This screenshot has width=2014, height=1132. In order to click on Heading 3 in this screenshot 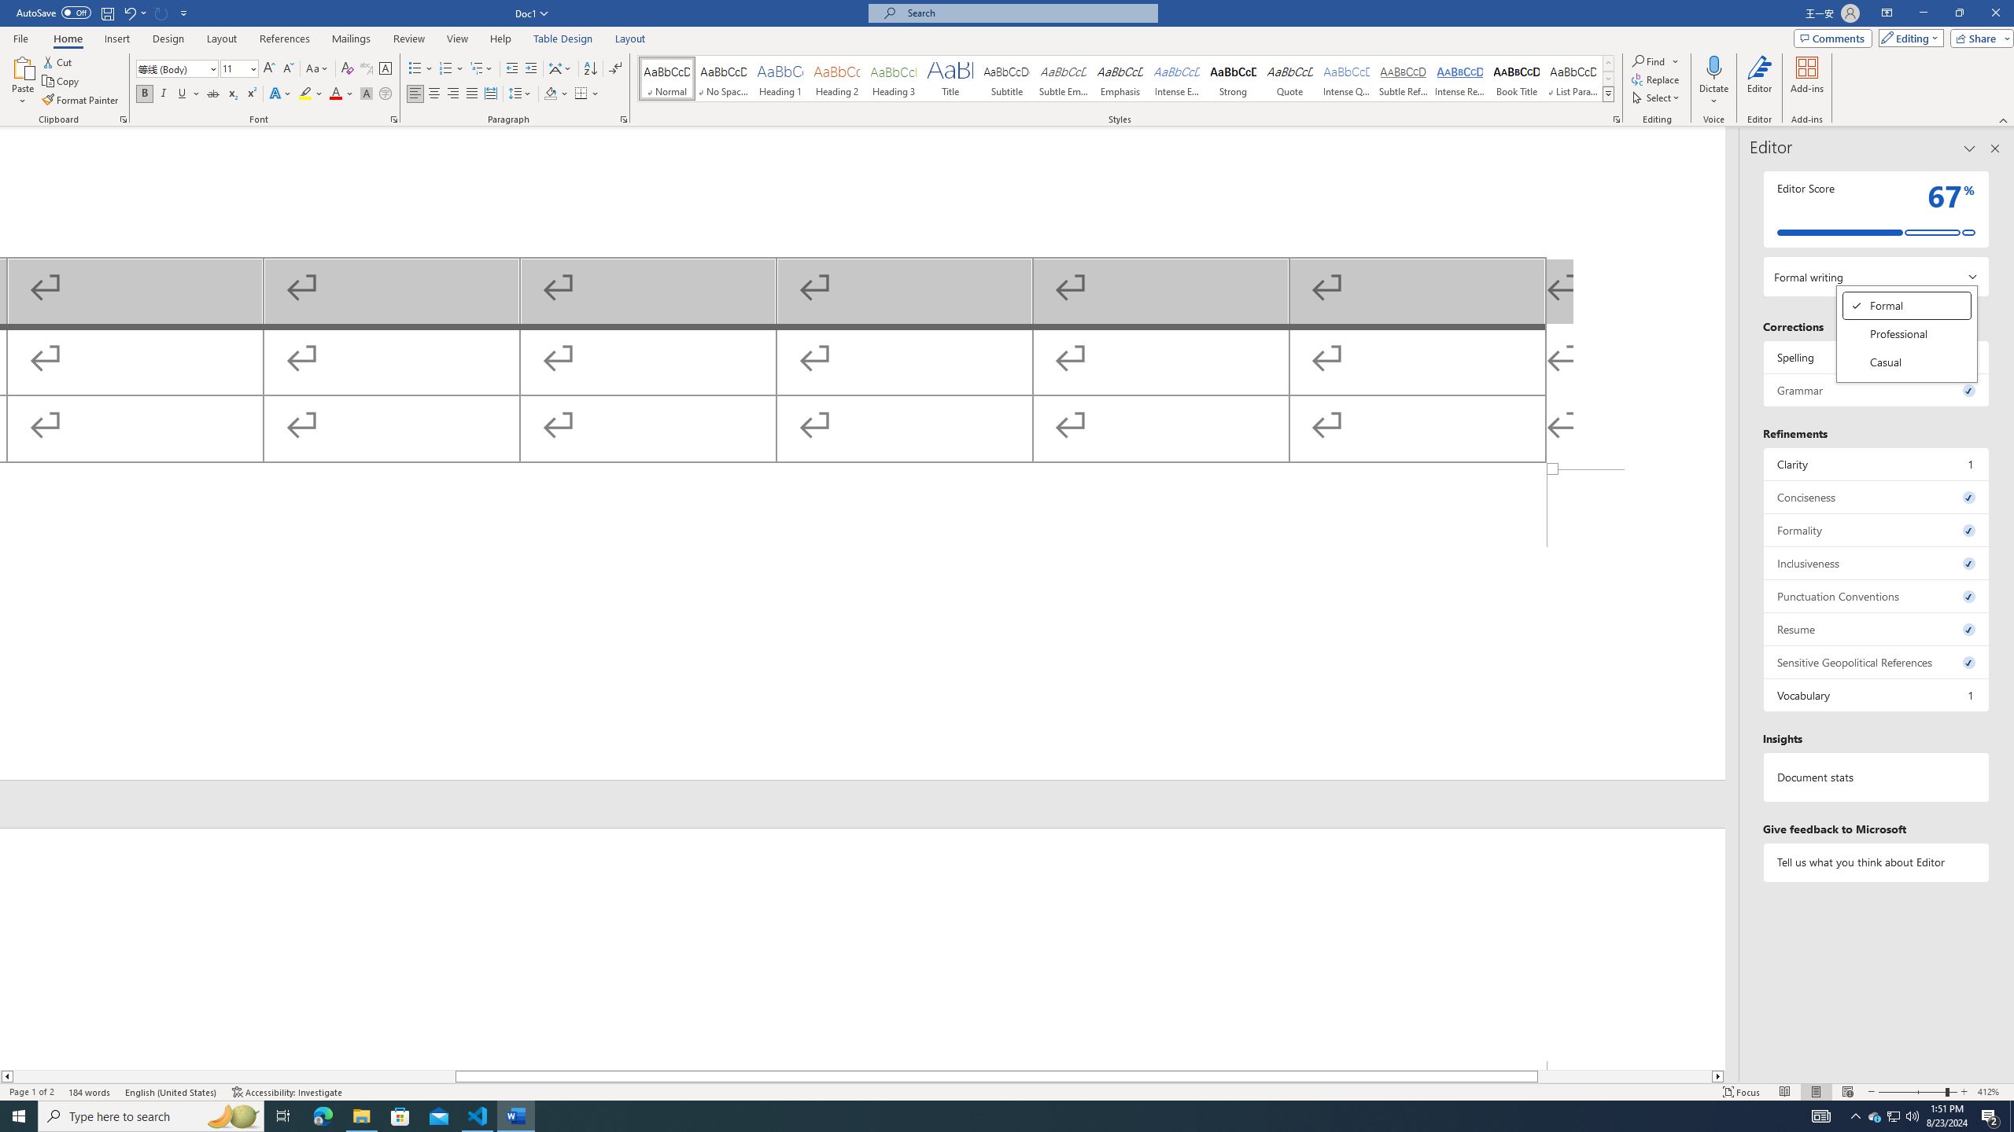, I will do `click(894, 79)`.